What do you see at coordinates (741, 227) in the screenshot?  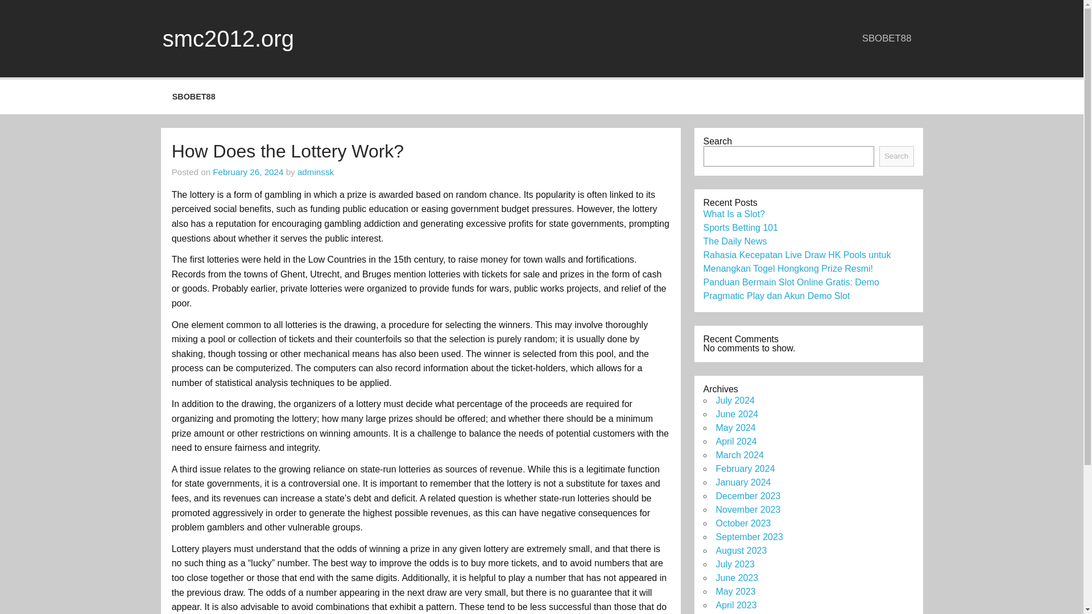 I see `Sports Betting 101` at bounding box center [741, 227].